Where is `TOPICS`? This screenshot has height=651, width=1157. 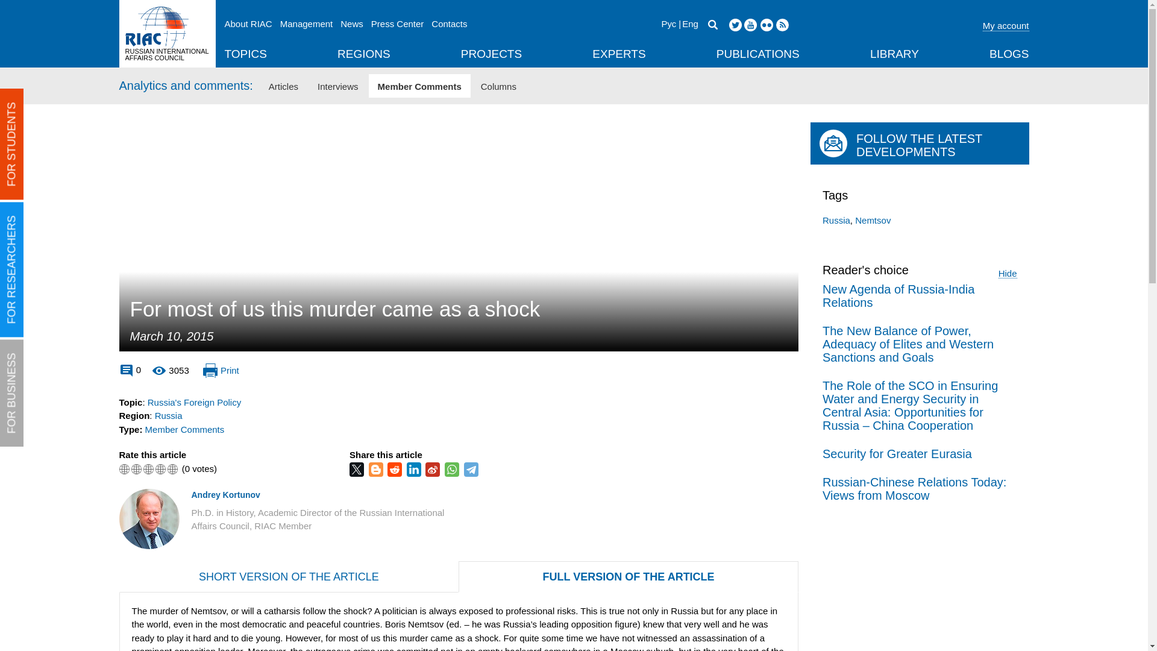 TOPICS is located at coordinates (245, 55).